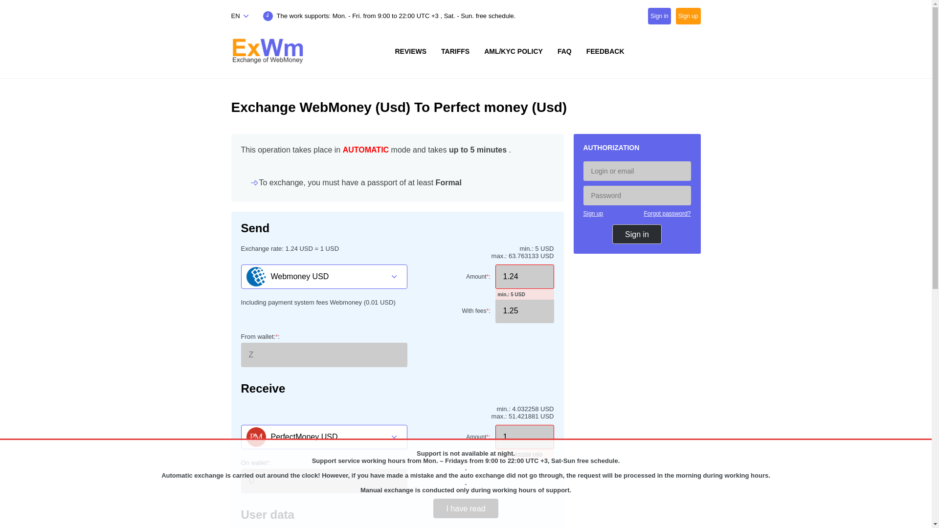 This screenshot has height=528, width=939. What do you see at coordinates (564, 51) in the screenshot?
I see `FAQ` at bounding box center [564, 51].